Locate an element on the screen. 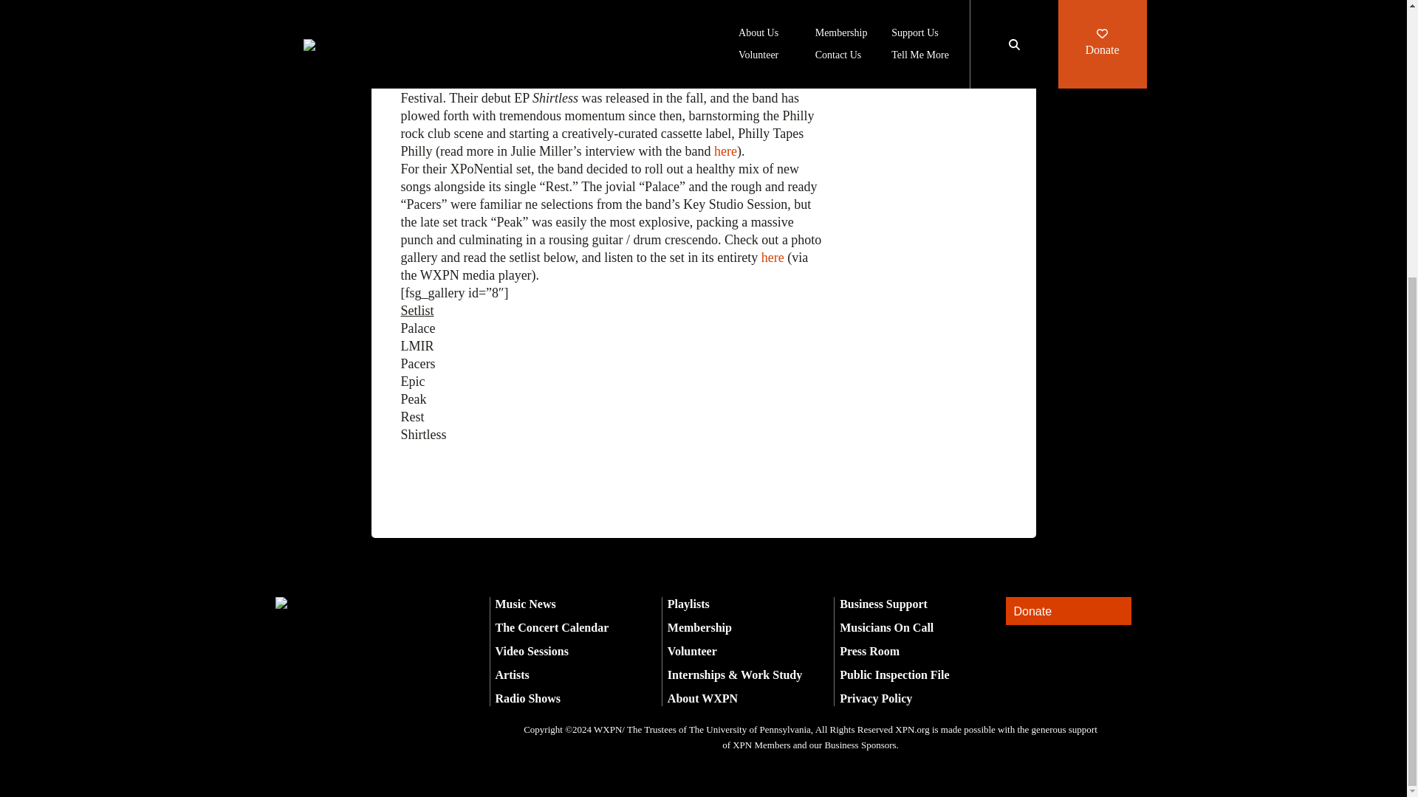 The width and height of the screenshot is (1418, 797). Musicians On Call is located at coordinates (886, 627).